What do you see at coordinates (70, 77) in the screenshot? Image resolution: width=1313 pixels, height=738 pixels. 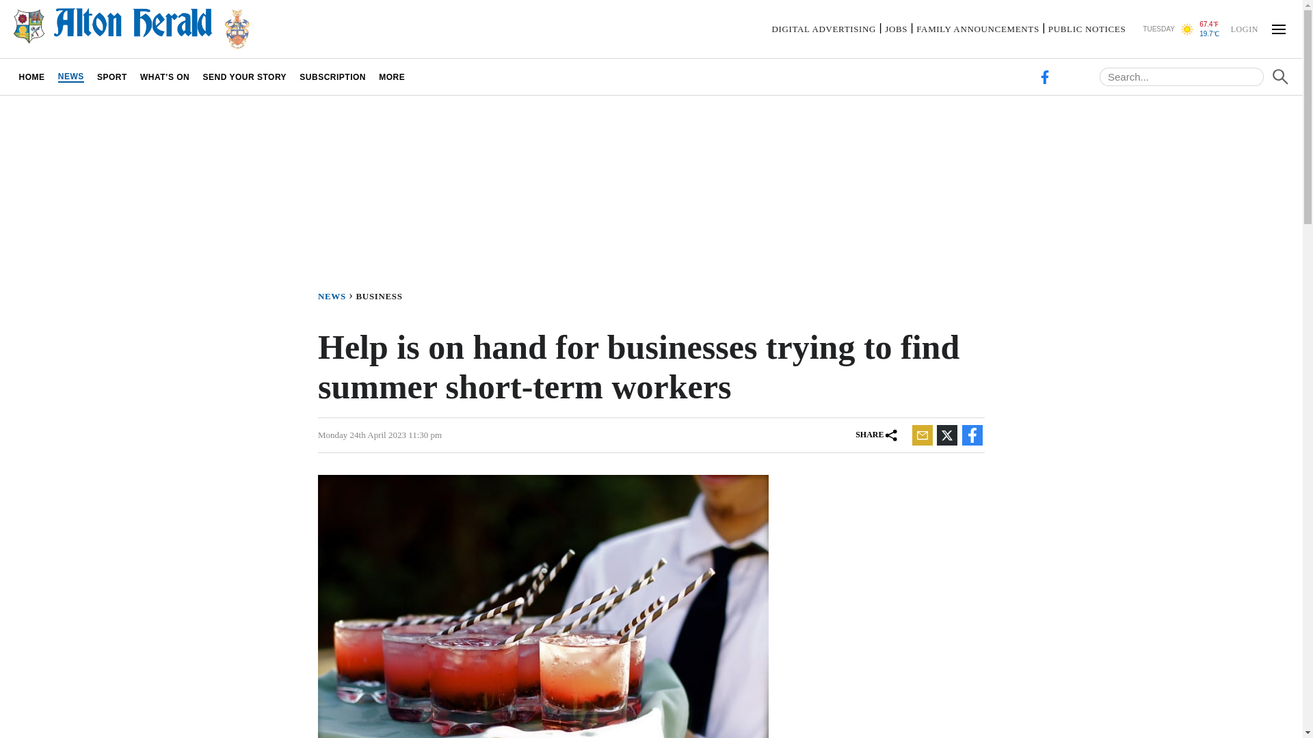 I see `NEWS` at bounding box center [70, 77].